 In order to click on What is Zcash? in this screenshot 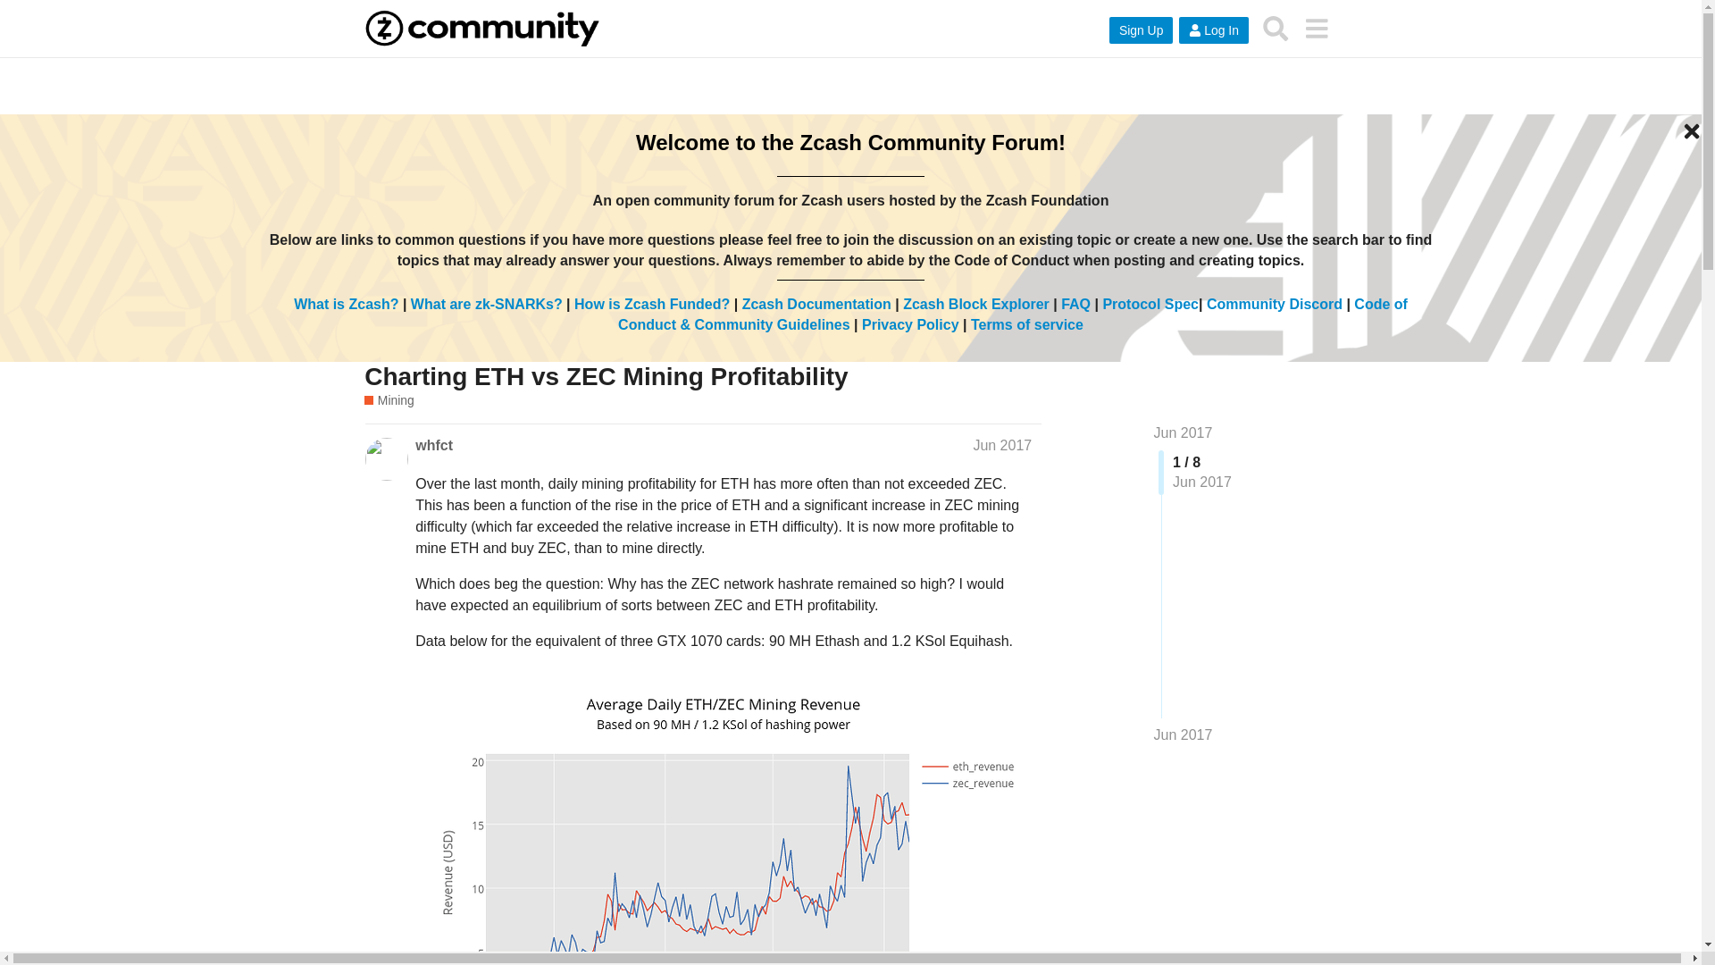, I will do `click(345, 304)`.